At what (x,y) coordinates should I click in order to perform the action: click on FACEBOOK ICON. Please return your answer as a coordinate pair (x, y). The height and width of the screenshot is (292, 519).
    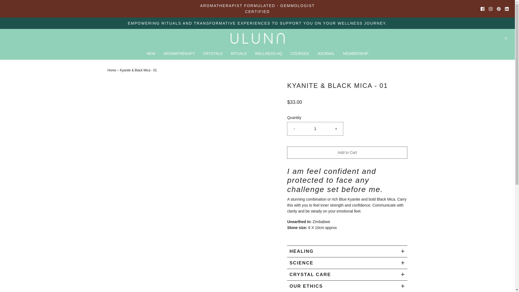
    Looking at the image, I should click on (482, 9).